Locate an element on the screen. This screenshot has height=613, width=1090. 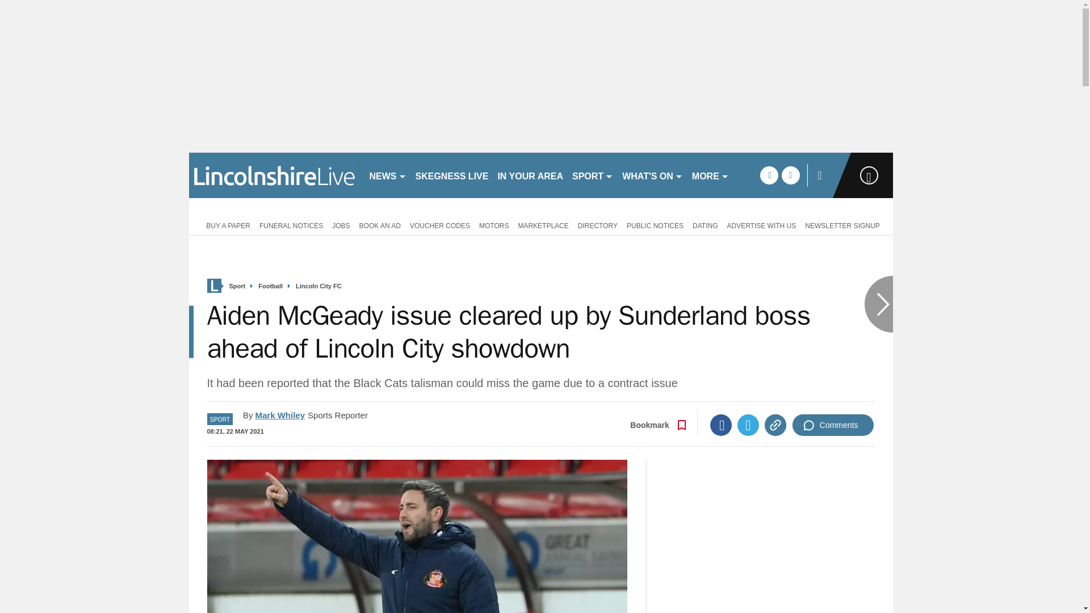
NEWS is located at coordinates (387, 175).